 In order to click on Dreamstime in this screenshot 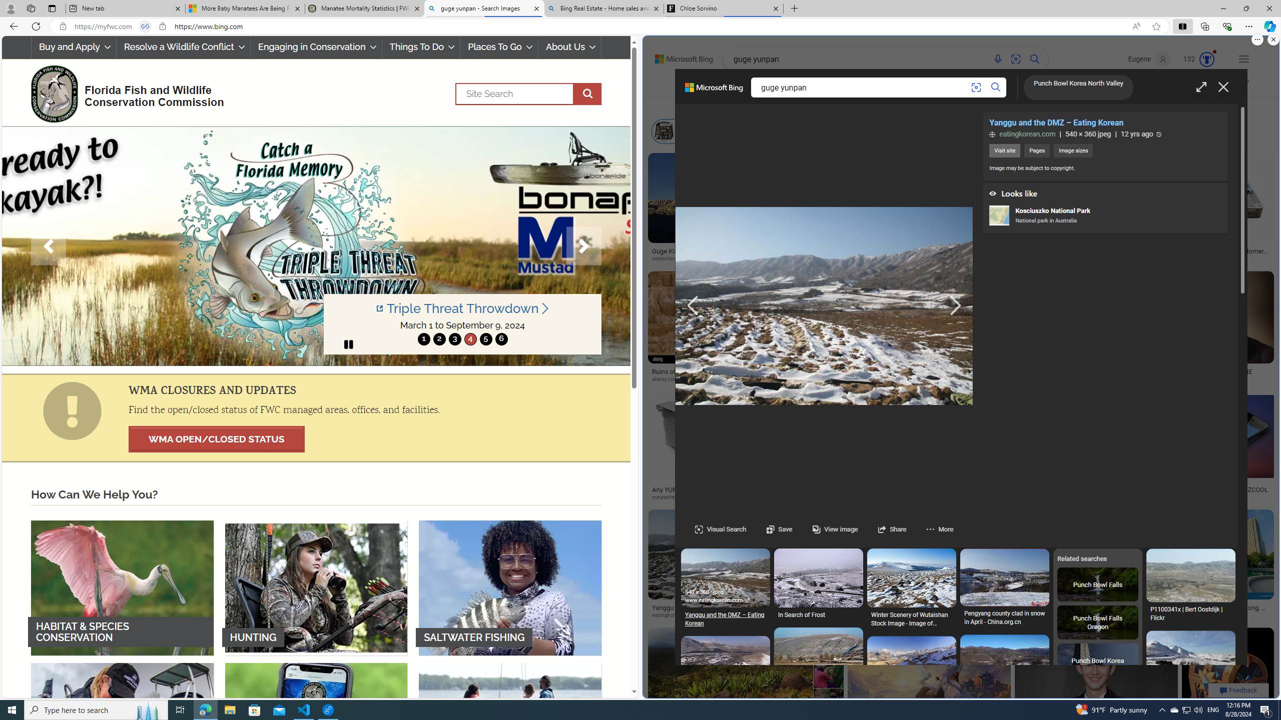, I will do `click(1196, 615)`.